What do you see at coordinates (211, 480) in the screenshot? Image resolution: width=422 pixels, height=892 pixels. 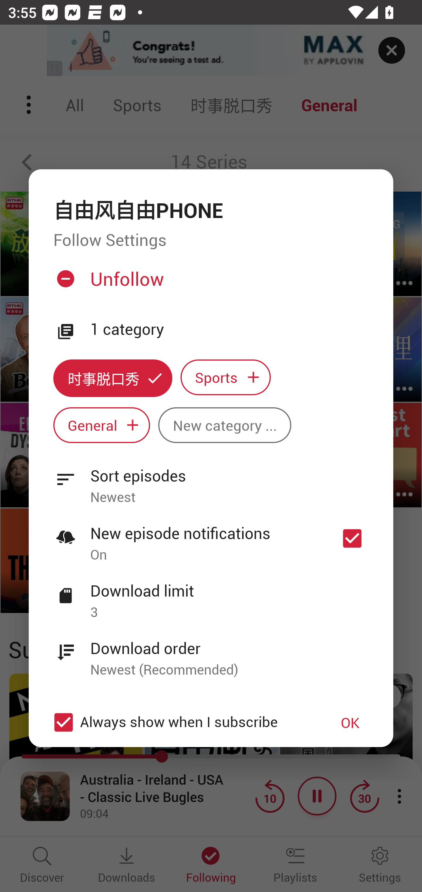 I see `Sort episodes Newest` at bounding box center [211, 480].